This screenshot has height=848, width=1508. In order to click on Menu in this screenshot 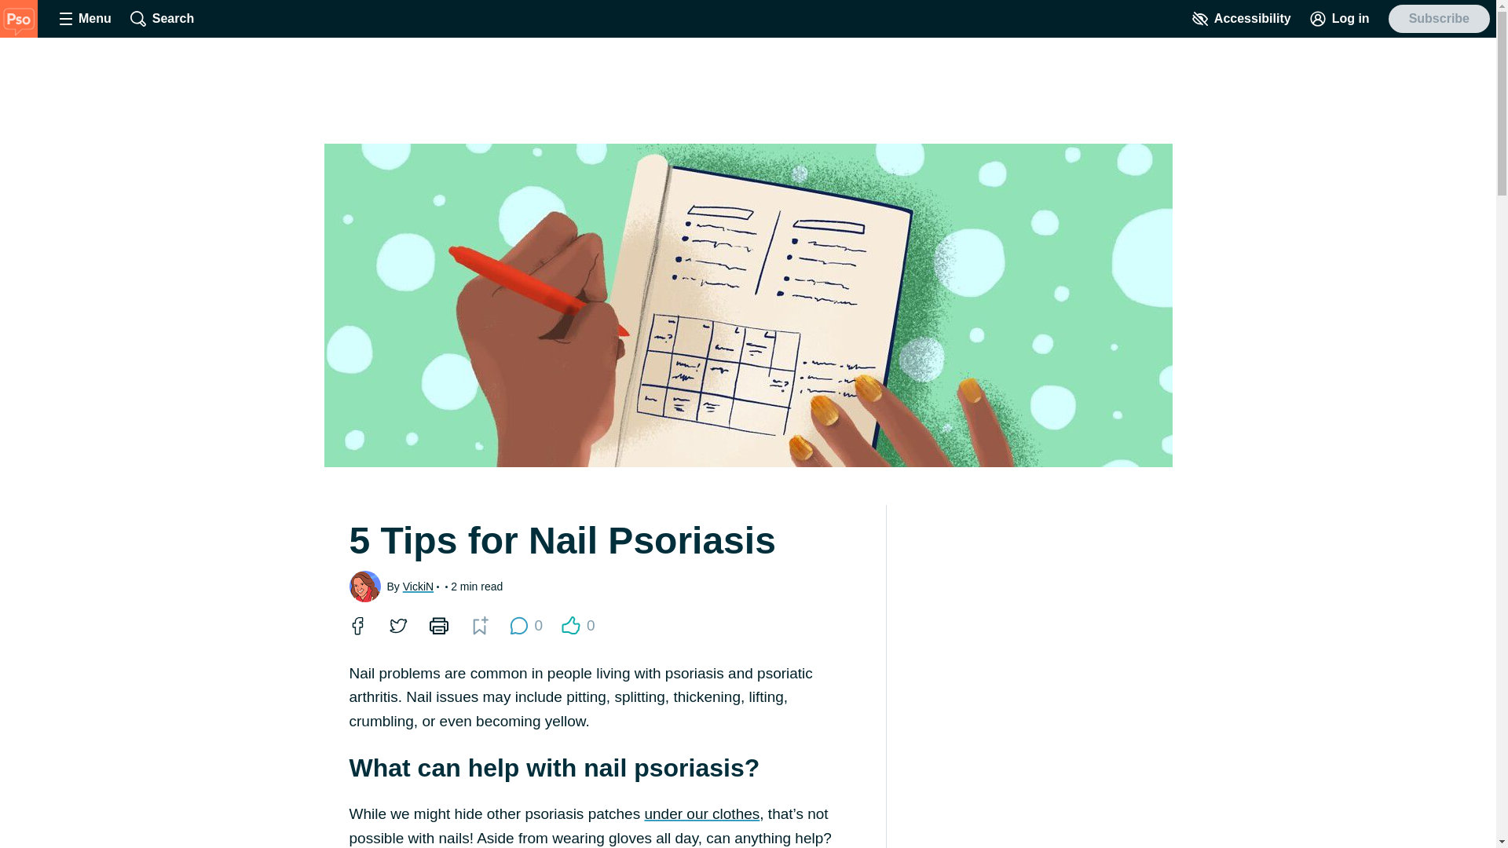, I will do `click(85, 19)`.